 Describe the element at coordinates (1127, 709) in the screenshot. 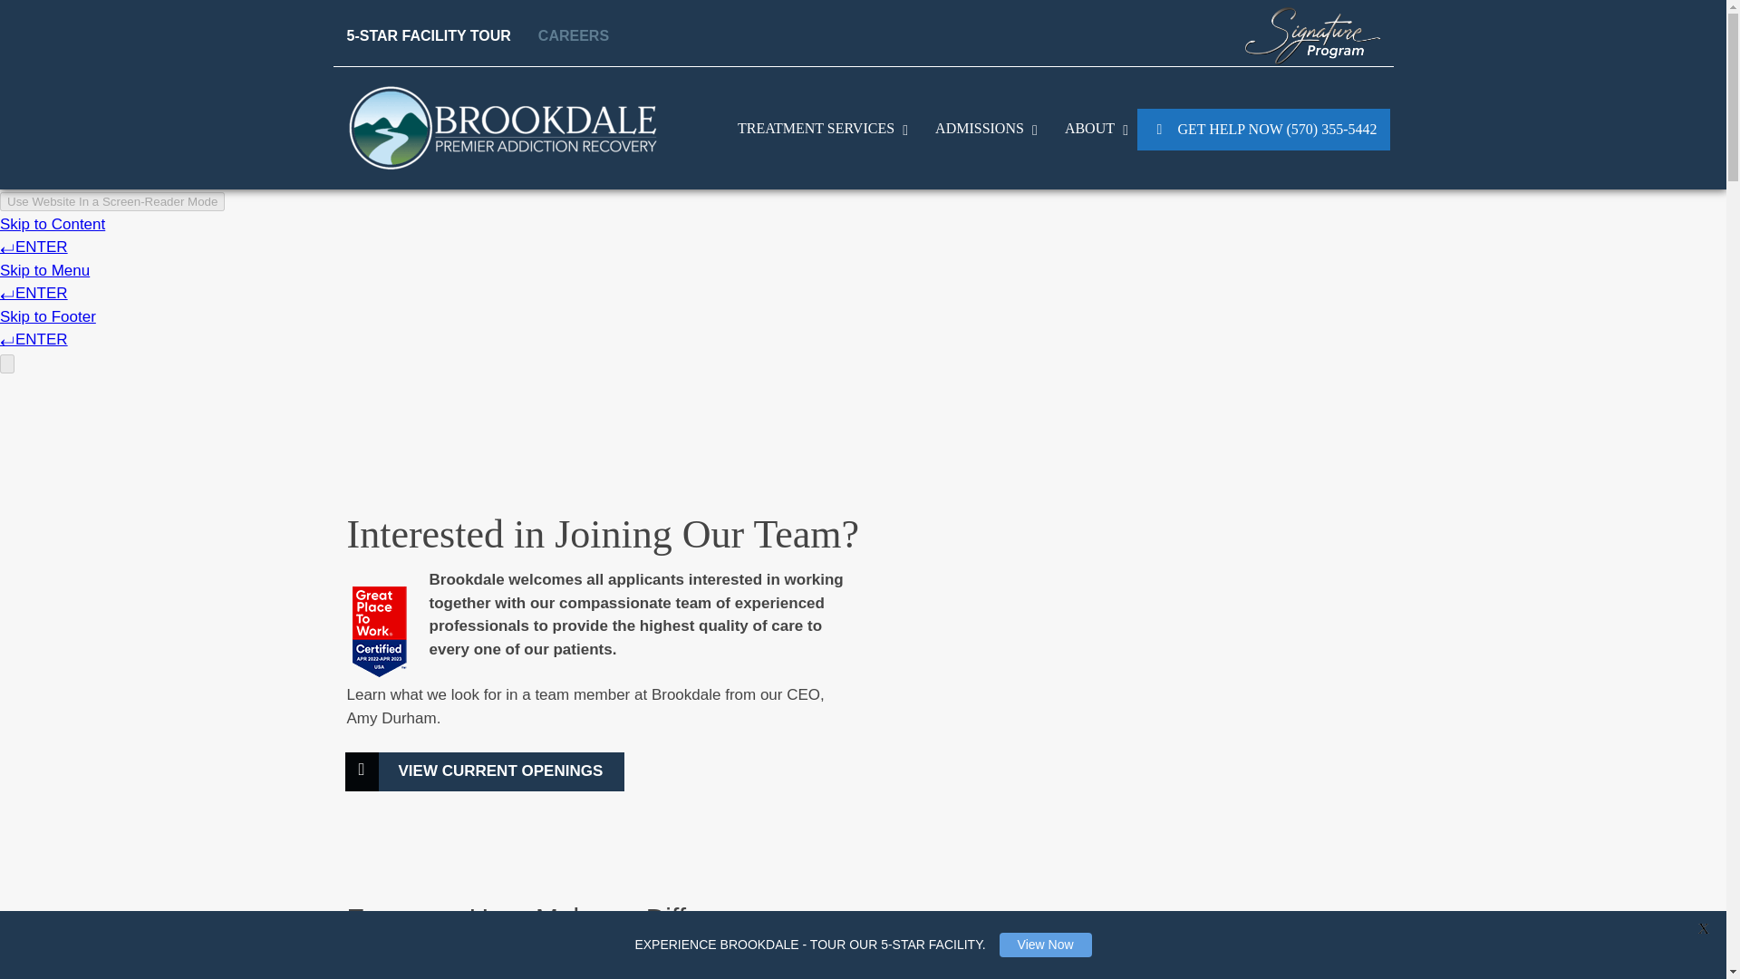

I see `Join Our Team - What We Look For in a Candidate` at that location.